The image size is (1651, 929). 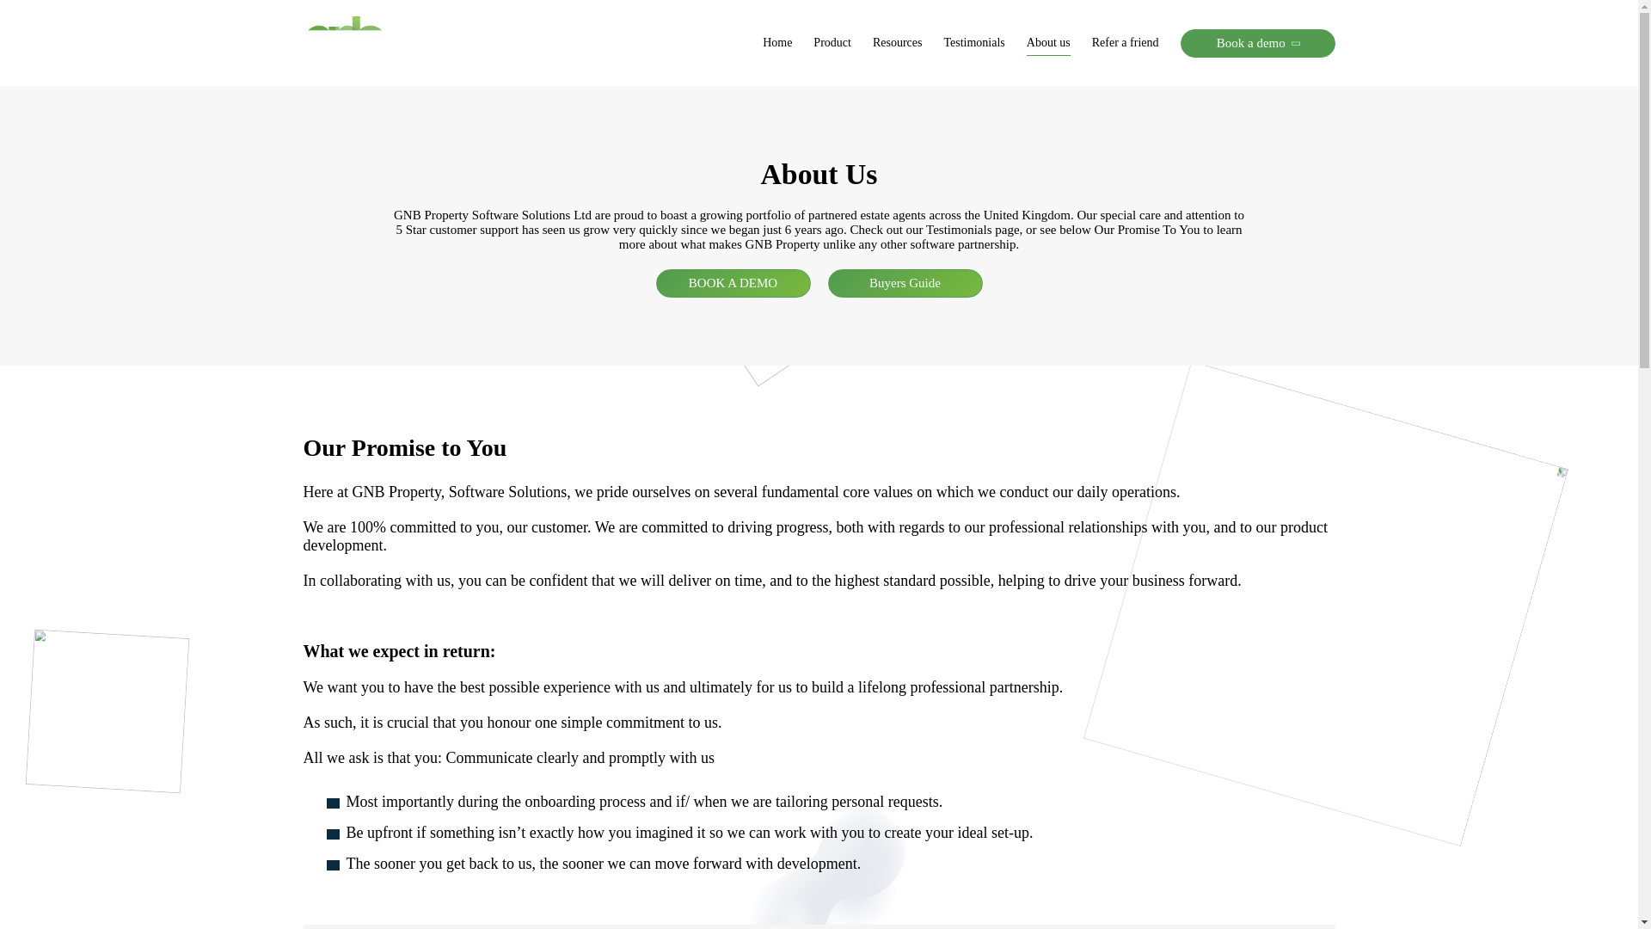 What do you see at coordinates (979, 103) in the screenshot?
I see `Our Promise to you` at bounding box center [979, 103].